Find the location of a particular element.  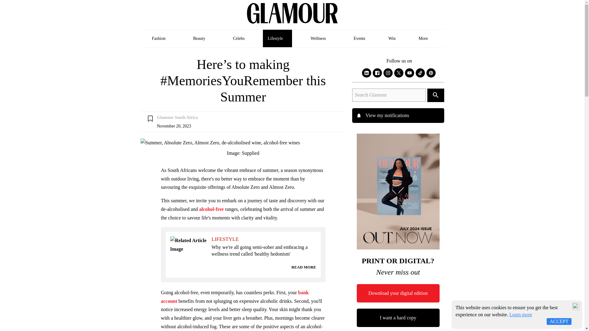

Fashion is located at coordinates (161, 39).